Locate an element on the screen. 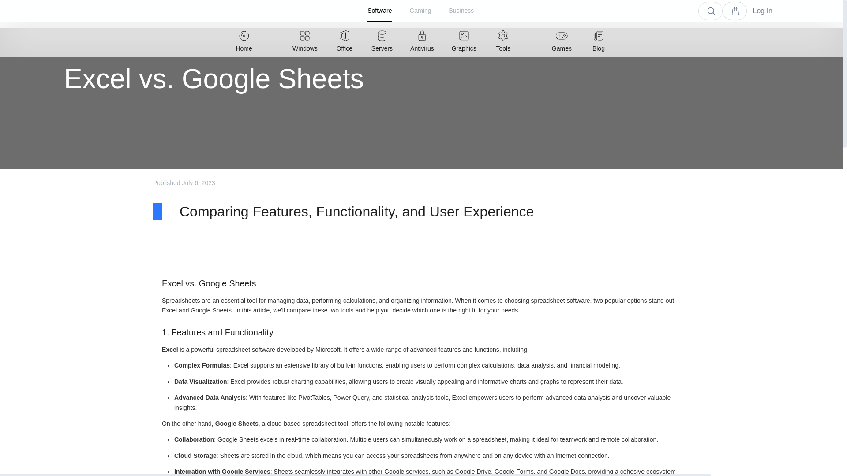 The image size is (847, 476). Home is located at coordinates (244, 39).